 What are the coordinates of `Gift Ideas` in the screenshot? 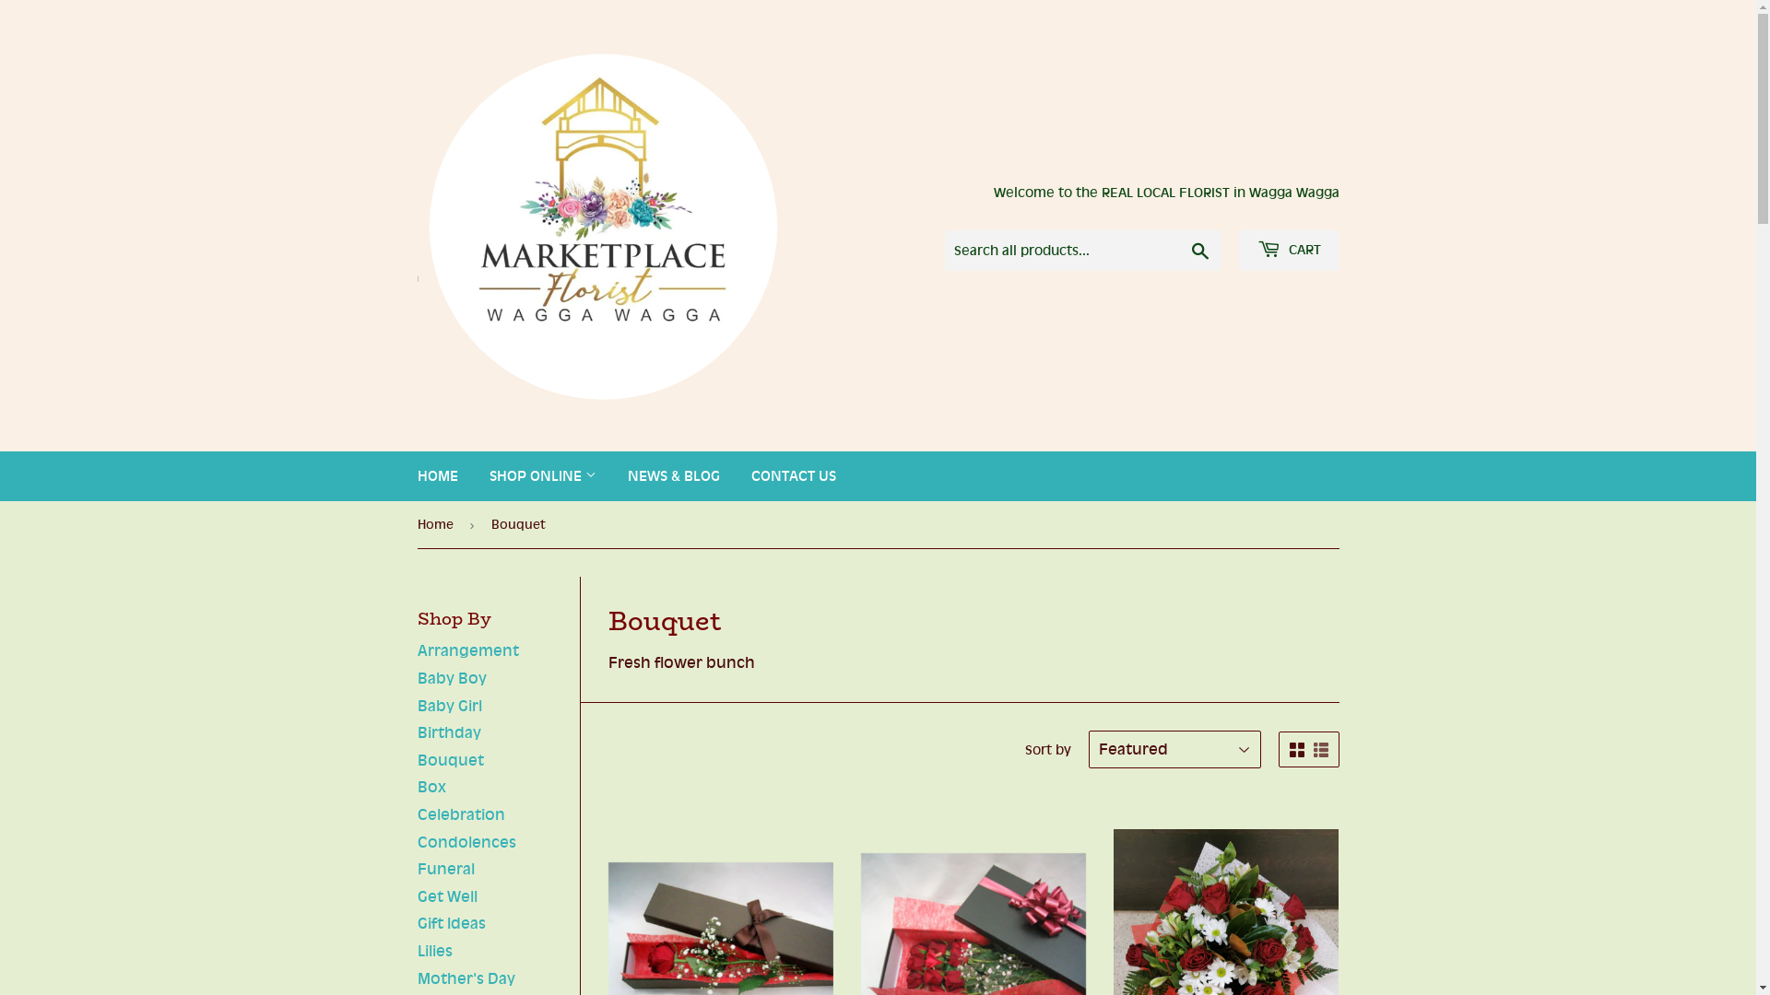 It's located at (451, 923).